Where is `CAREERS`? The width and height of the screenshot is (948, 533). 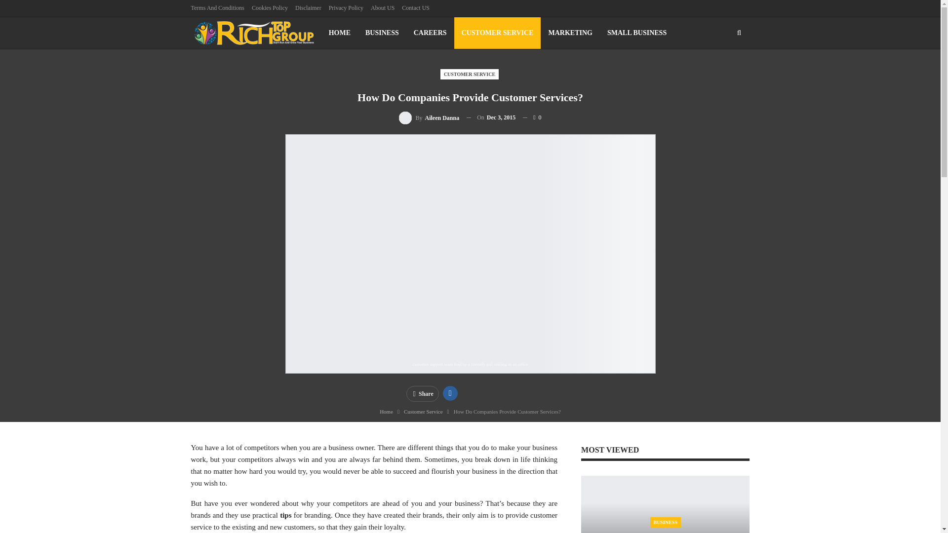 CAREERS is located at coordinates (430, 33).